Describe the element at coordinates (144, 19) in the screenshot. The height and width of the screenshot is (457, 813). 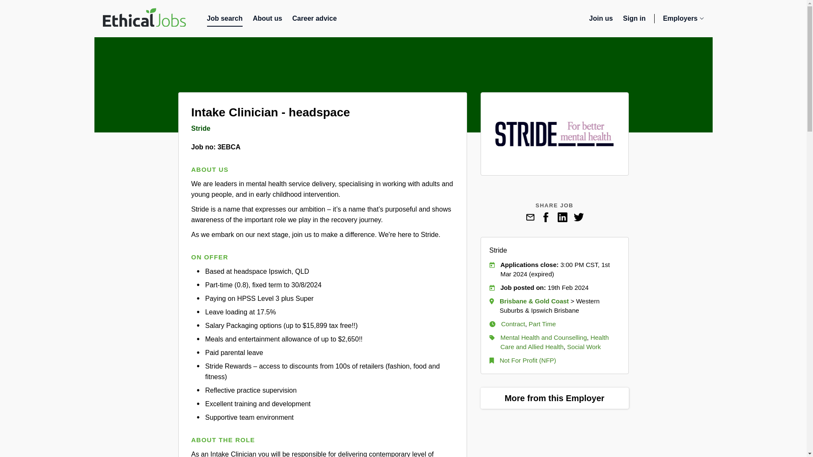
I see `About us` at that location.